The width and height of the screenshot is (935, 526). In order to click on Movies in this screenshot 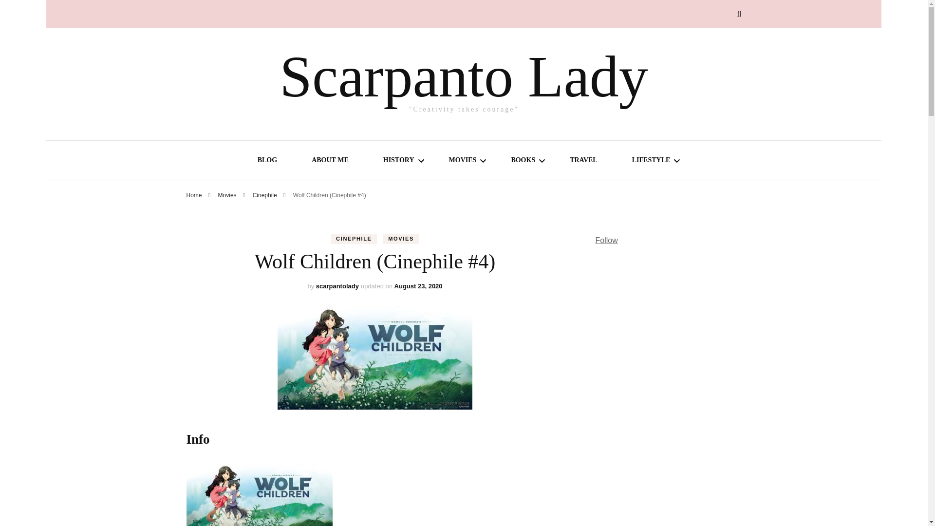, I will do `click(463, 161)`.